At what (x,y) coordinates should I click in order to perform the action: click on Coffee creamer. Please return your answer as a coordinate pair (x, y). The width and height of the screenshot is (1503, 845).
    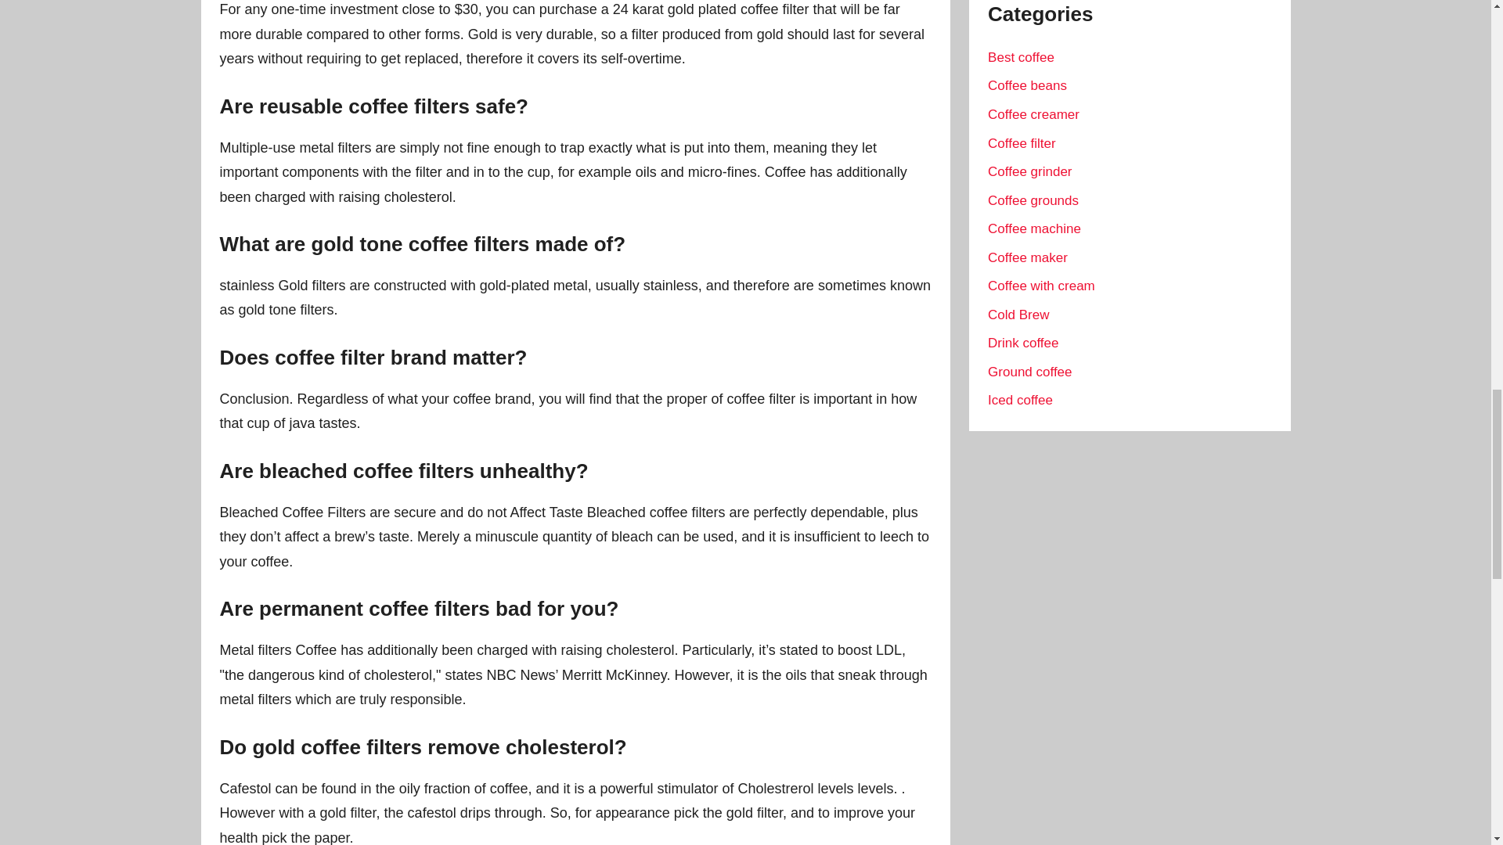
    Looking at the image, I should click on (1033, 114).